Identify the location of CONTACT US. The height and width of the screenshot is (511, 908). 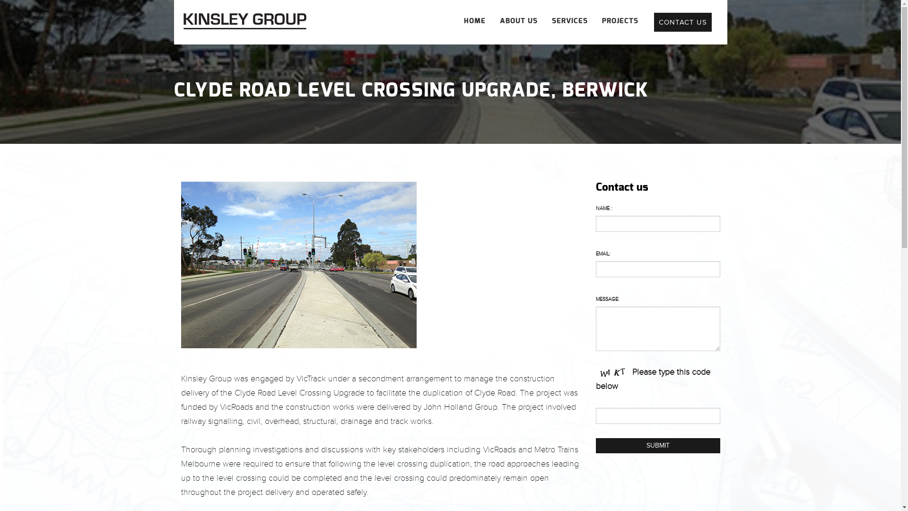
(682, 22).